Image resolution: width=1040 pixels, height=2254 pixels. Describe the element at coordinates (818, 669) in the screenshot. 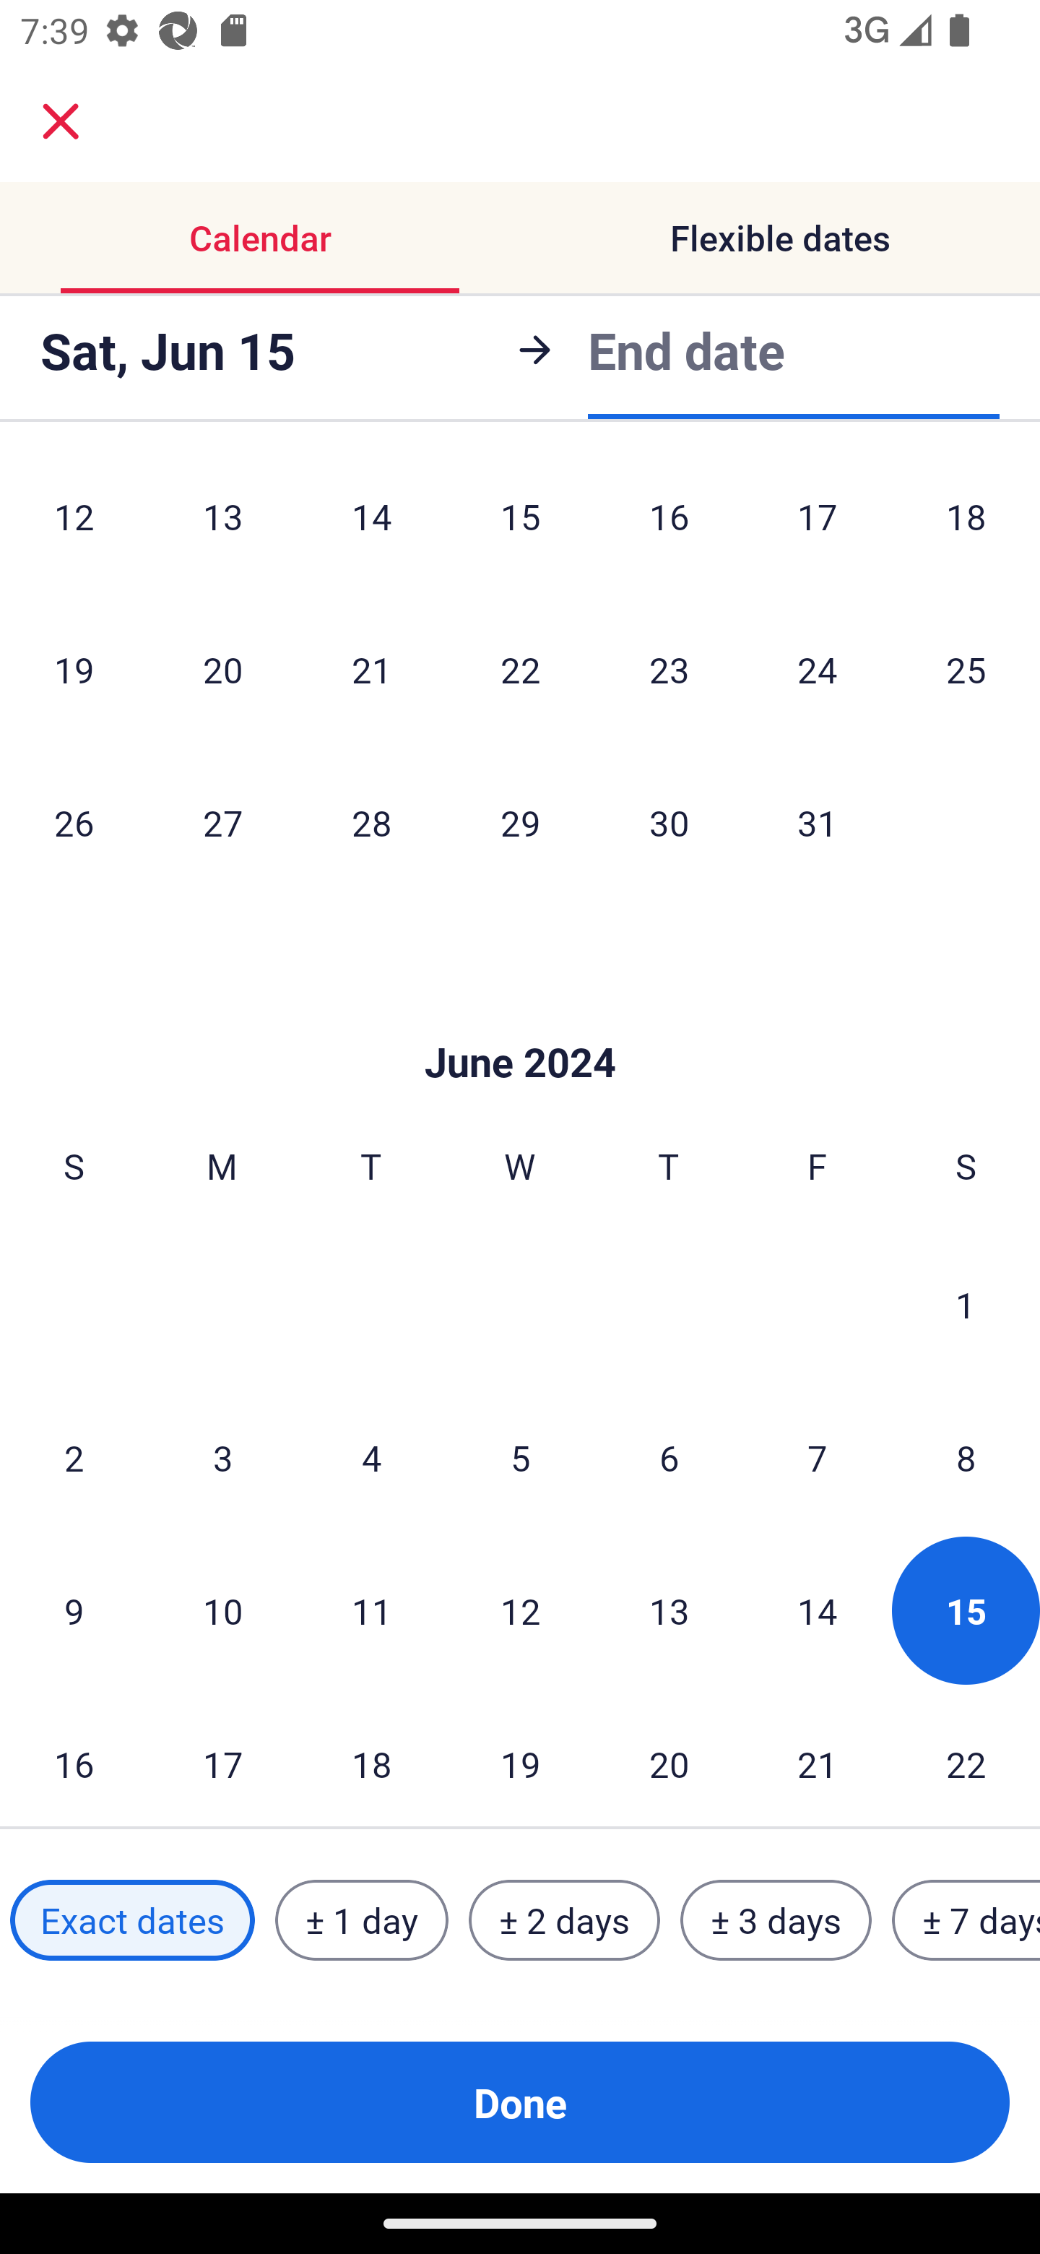

I see `24 Friday, May 24, 2024` at that location.